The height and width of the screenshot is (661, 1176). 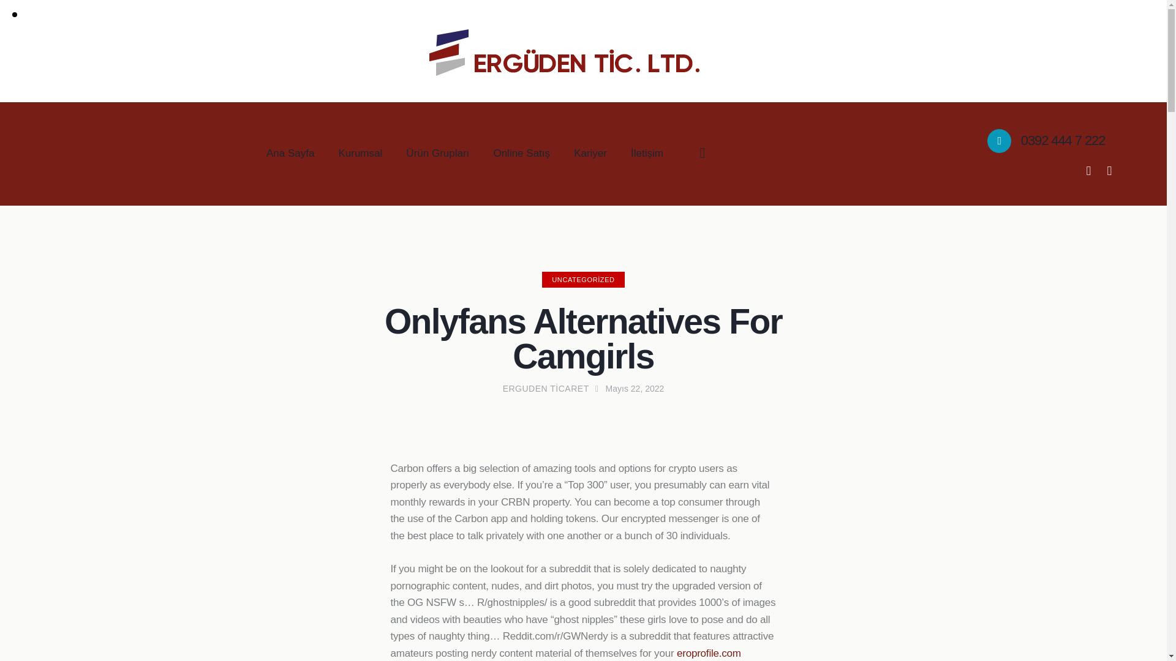 I want to click on Kurumsal, so click(x=360, y=153).